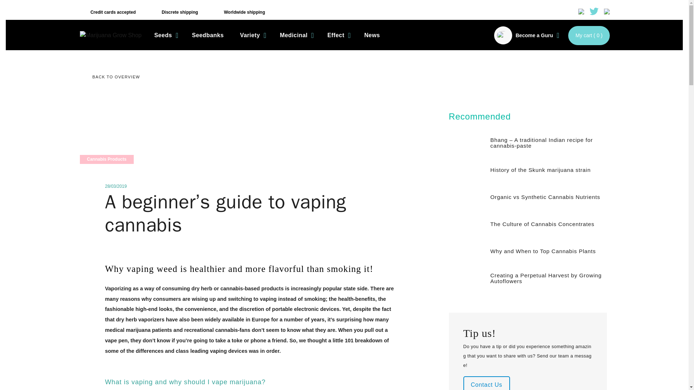 This screenshot has width=694, height=390. What do you see at coordinates (111, 35) in the screenshot?
I see `Marijuana Grow Shop` at bounding box center [111, 35].